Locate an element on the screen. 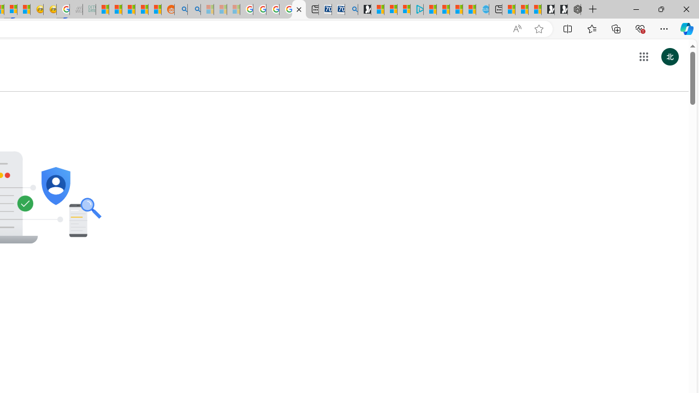 The width and height of the screenshot is (699, 393). DITOGAMES AG Imprint - Sleeping is located at coordinates (90, 10).